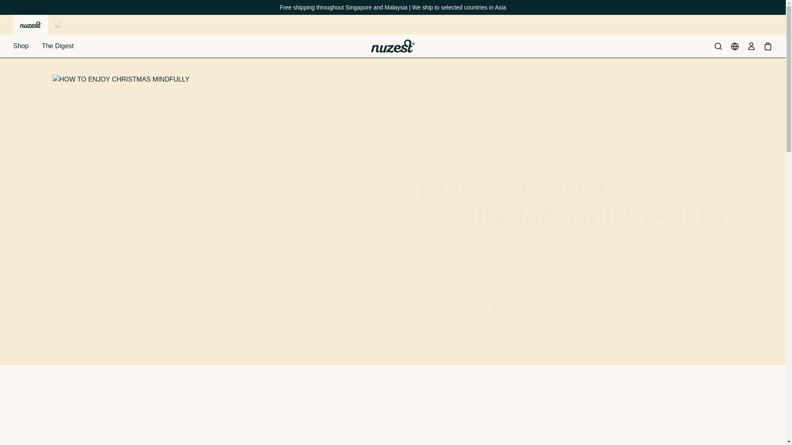  I want to click on Shop, so click(21, 46).